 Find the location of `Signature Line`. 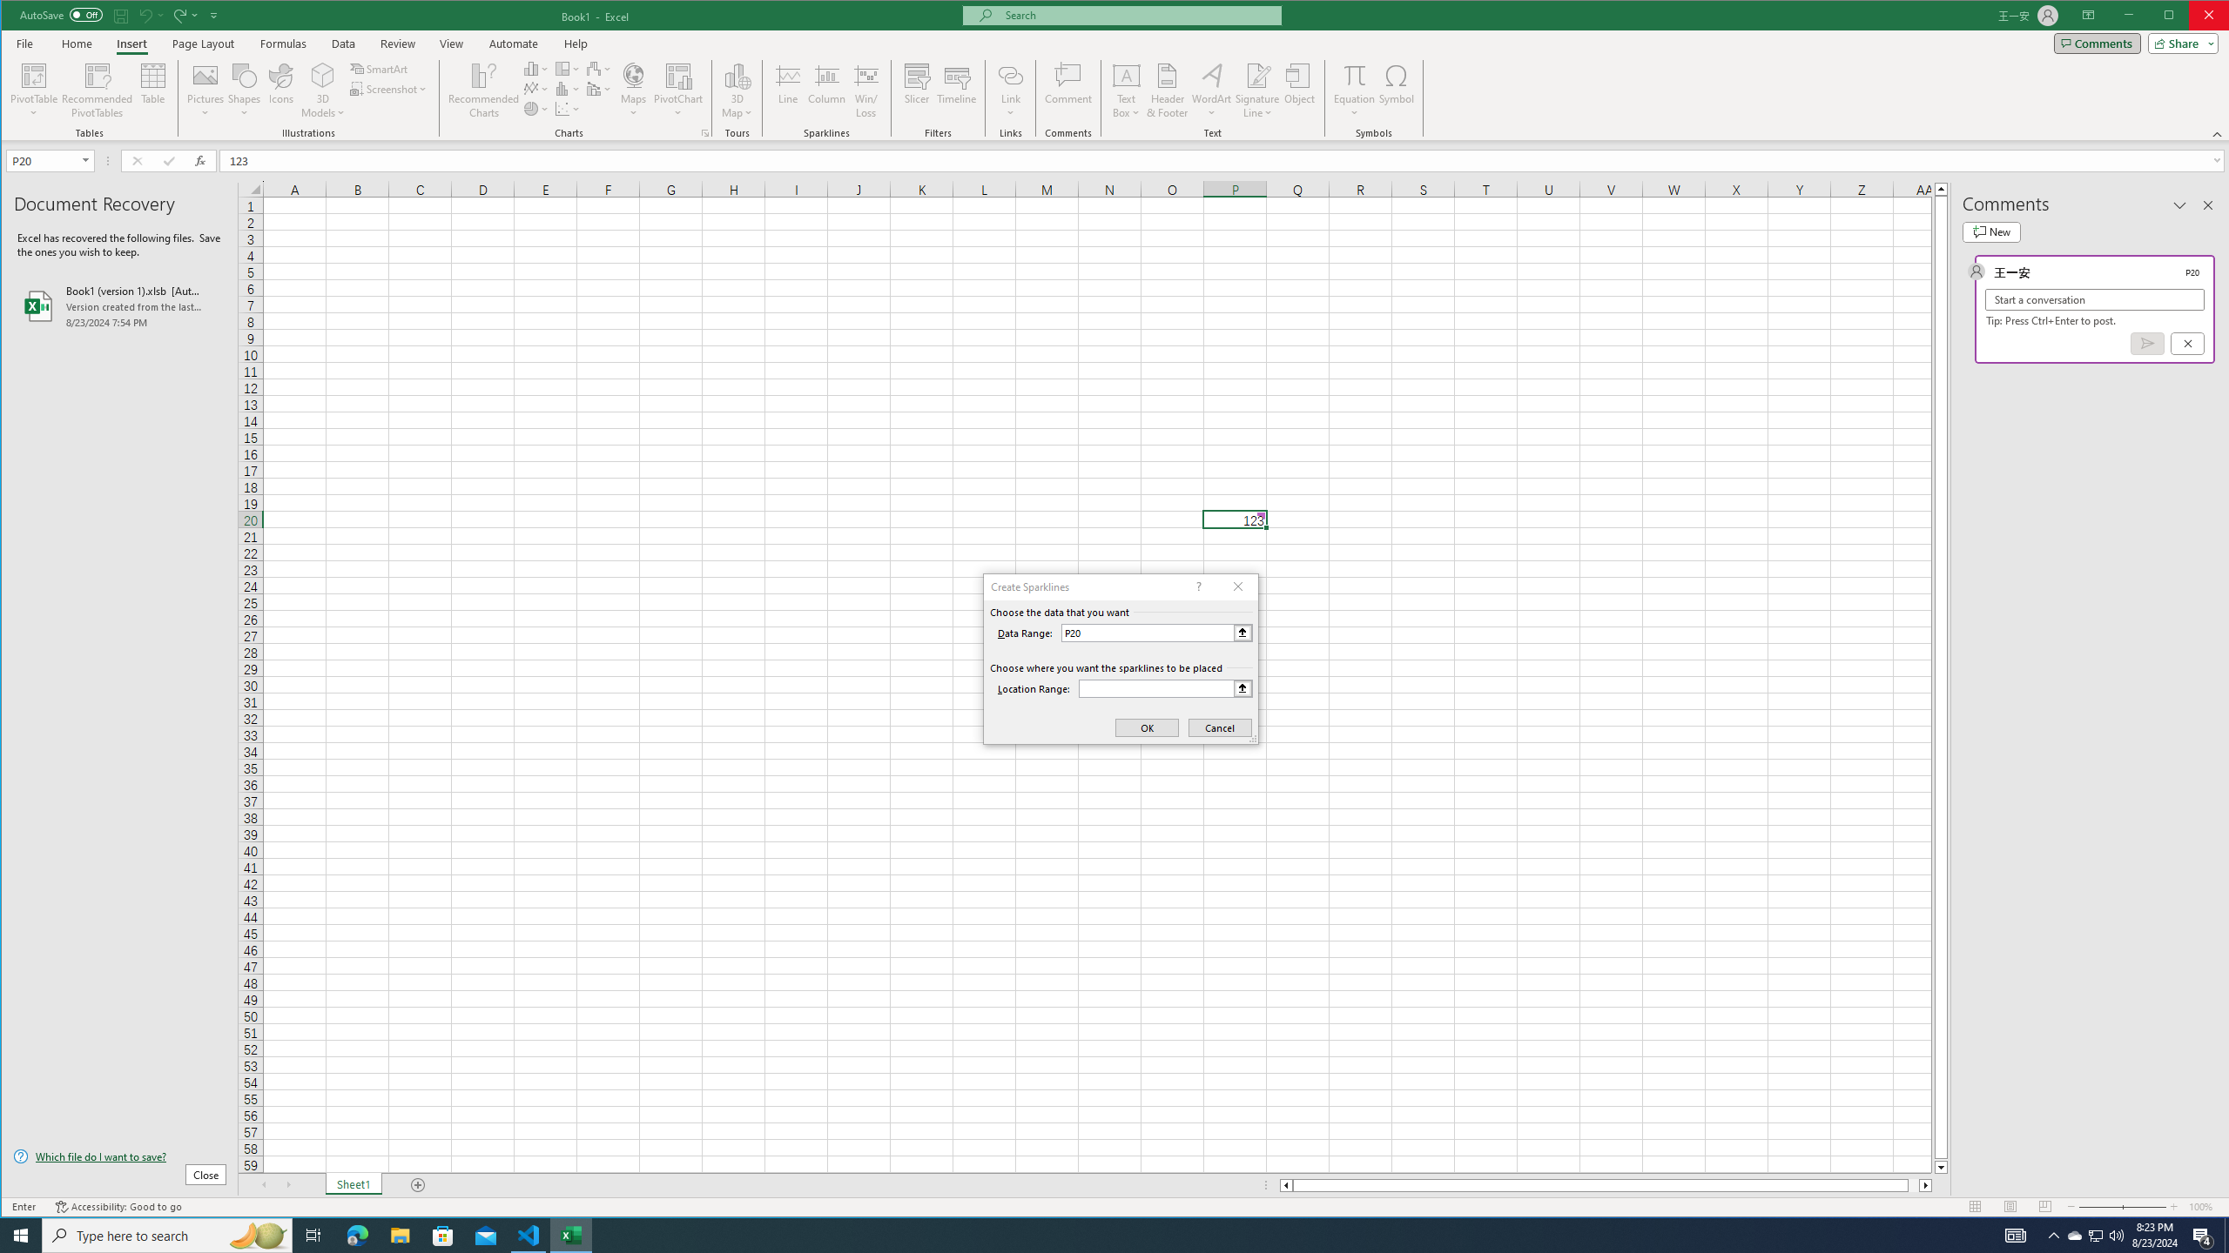

Signature Line is located at coordinates (1258, 90).